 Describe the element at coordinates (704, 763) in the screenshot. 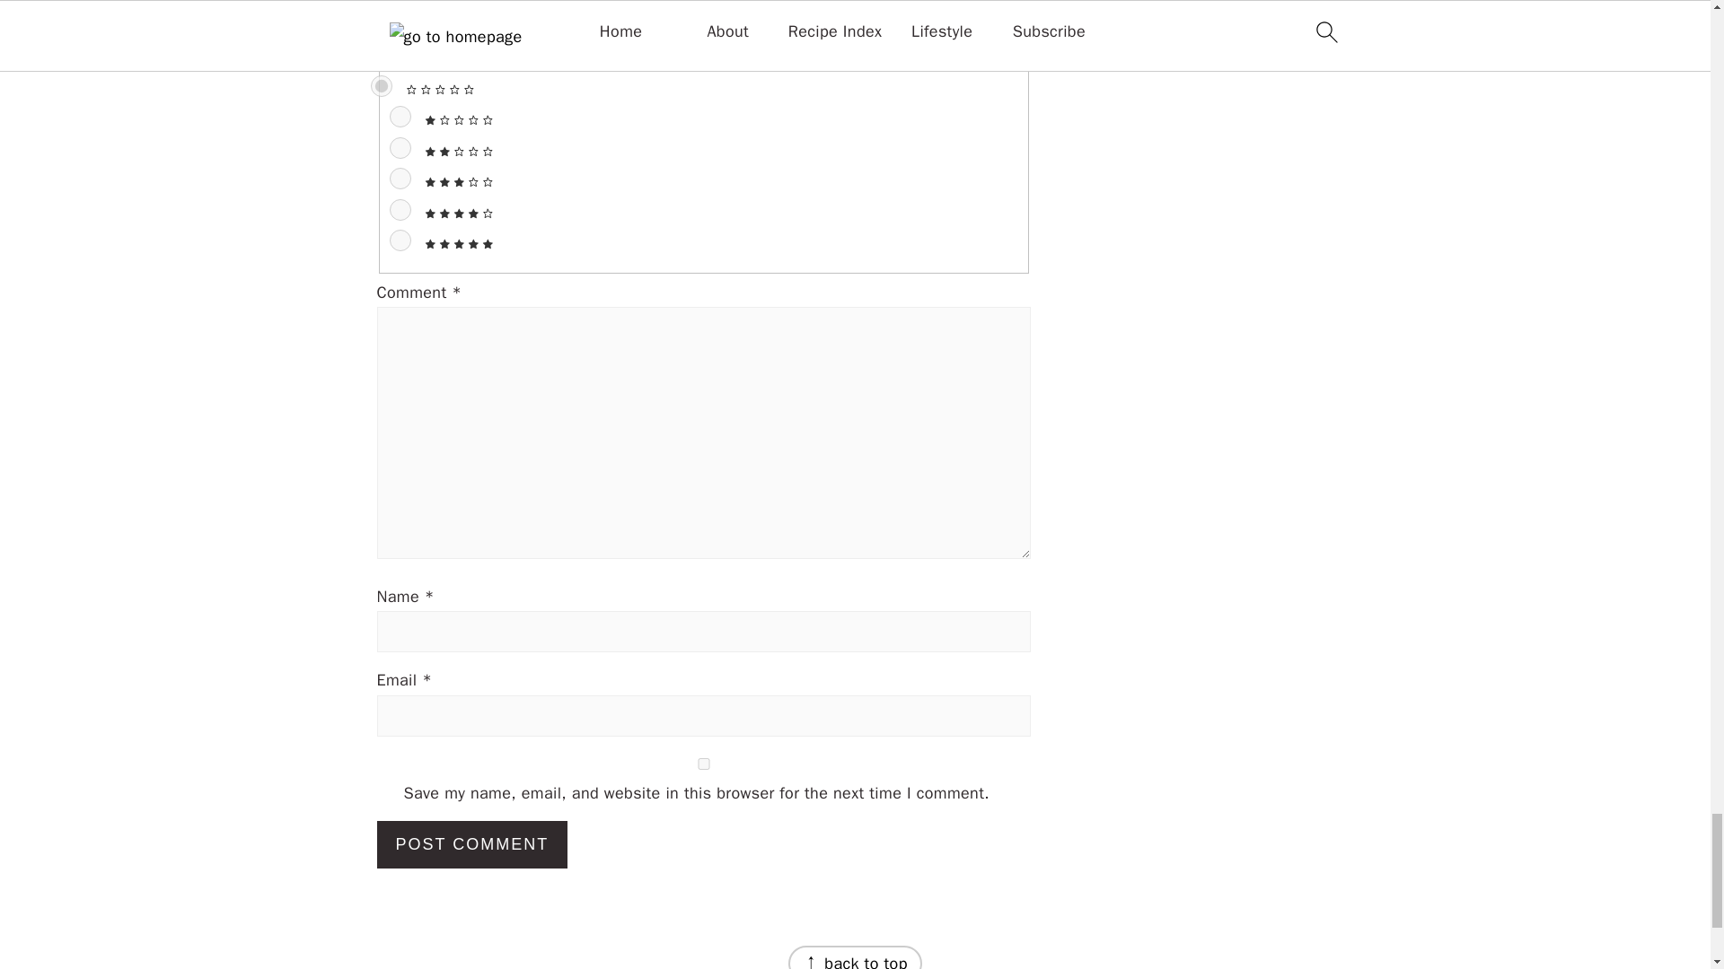

I see `yes` at that location.